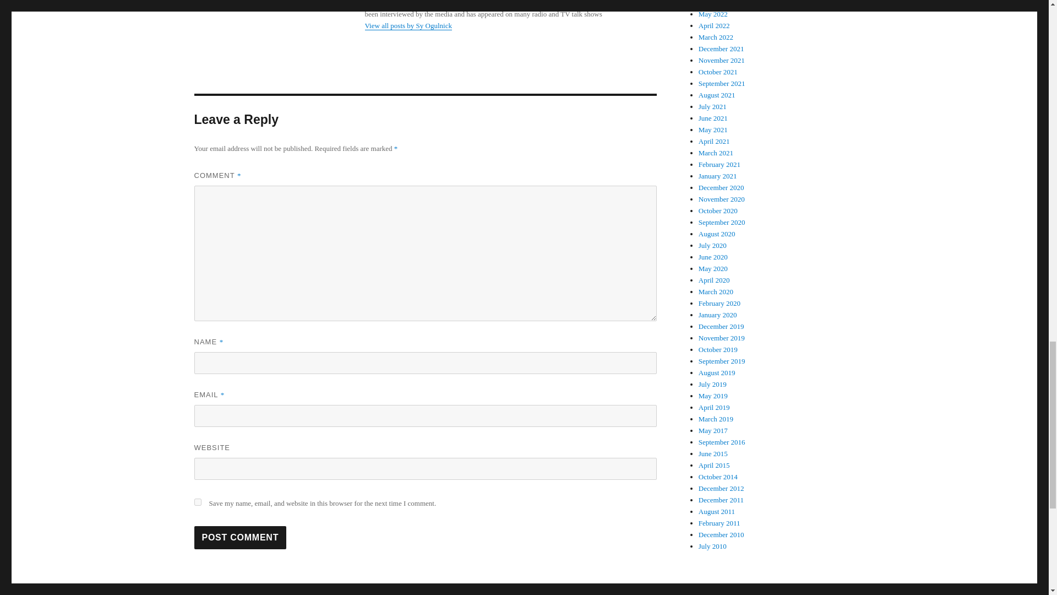  I want to click on Post Comment, so click(240, 537).